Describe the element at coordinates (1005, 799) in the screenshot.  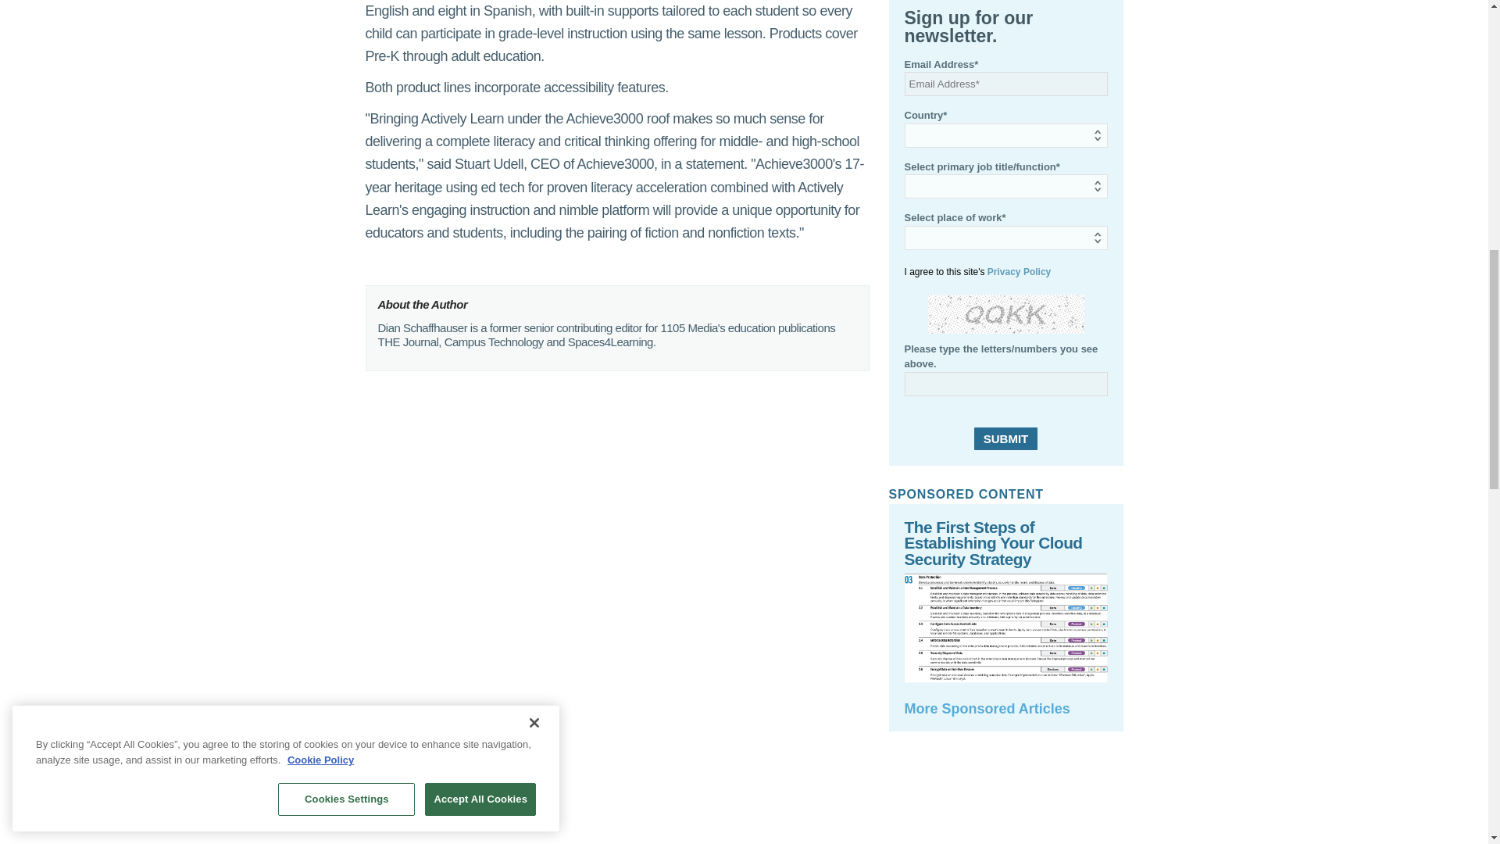
I see `3rd party ad content` at that location.